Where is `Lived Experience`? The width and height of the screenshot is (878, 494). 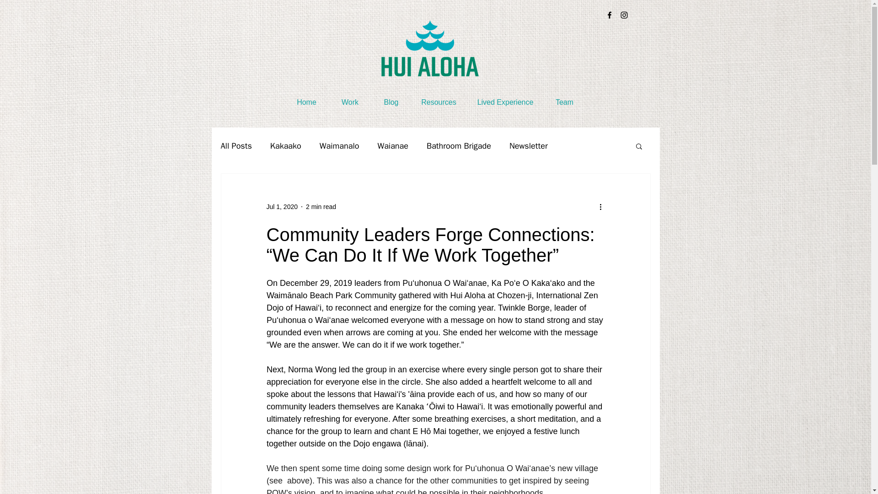 Lived Experience is located at coordinates (505, 102).